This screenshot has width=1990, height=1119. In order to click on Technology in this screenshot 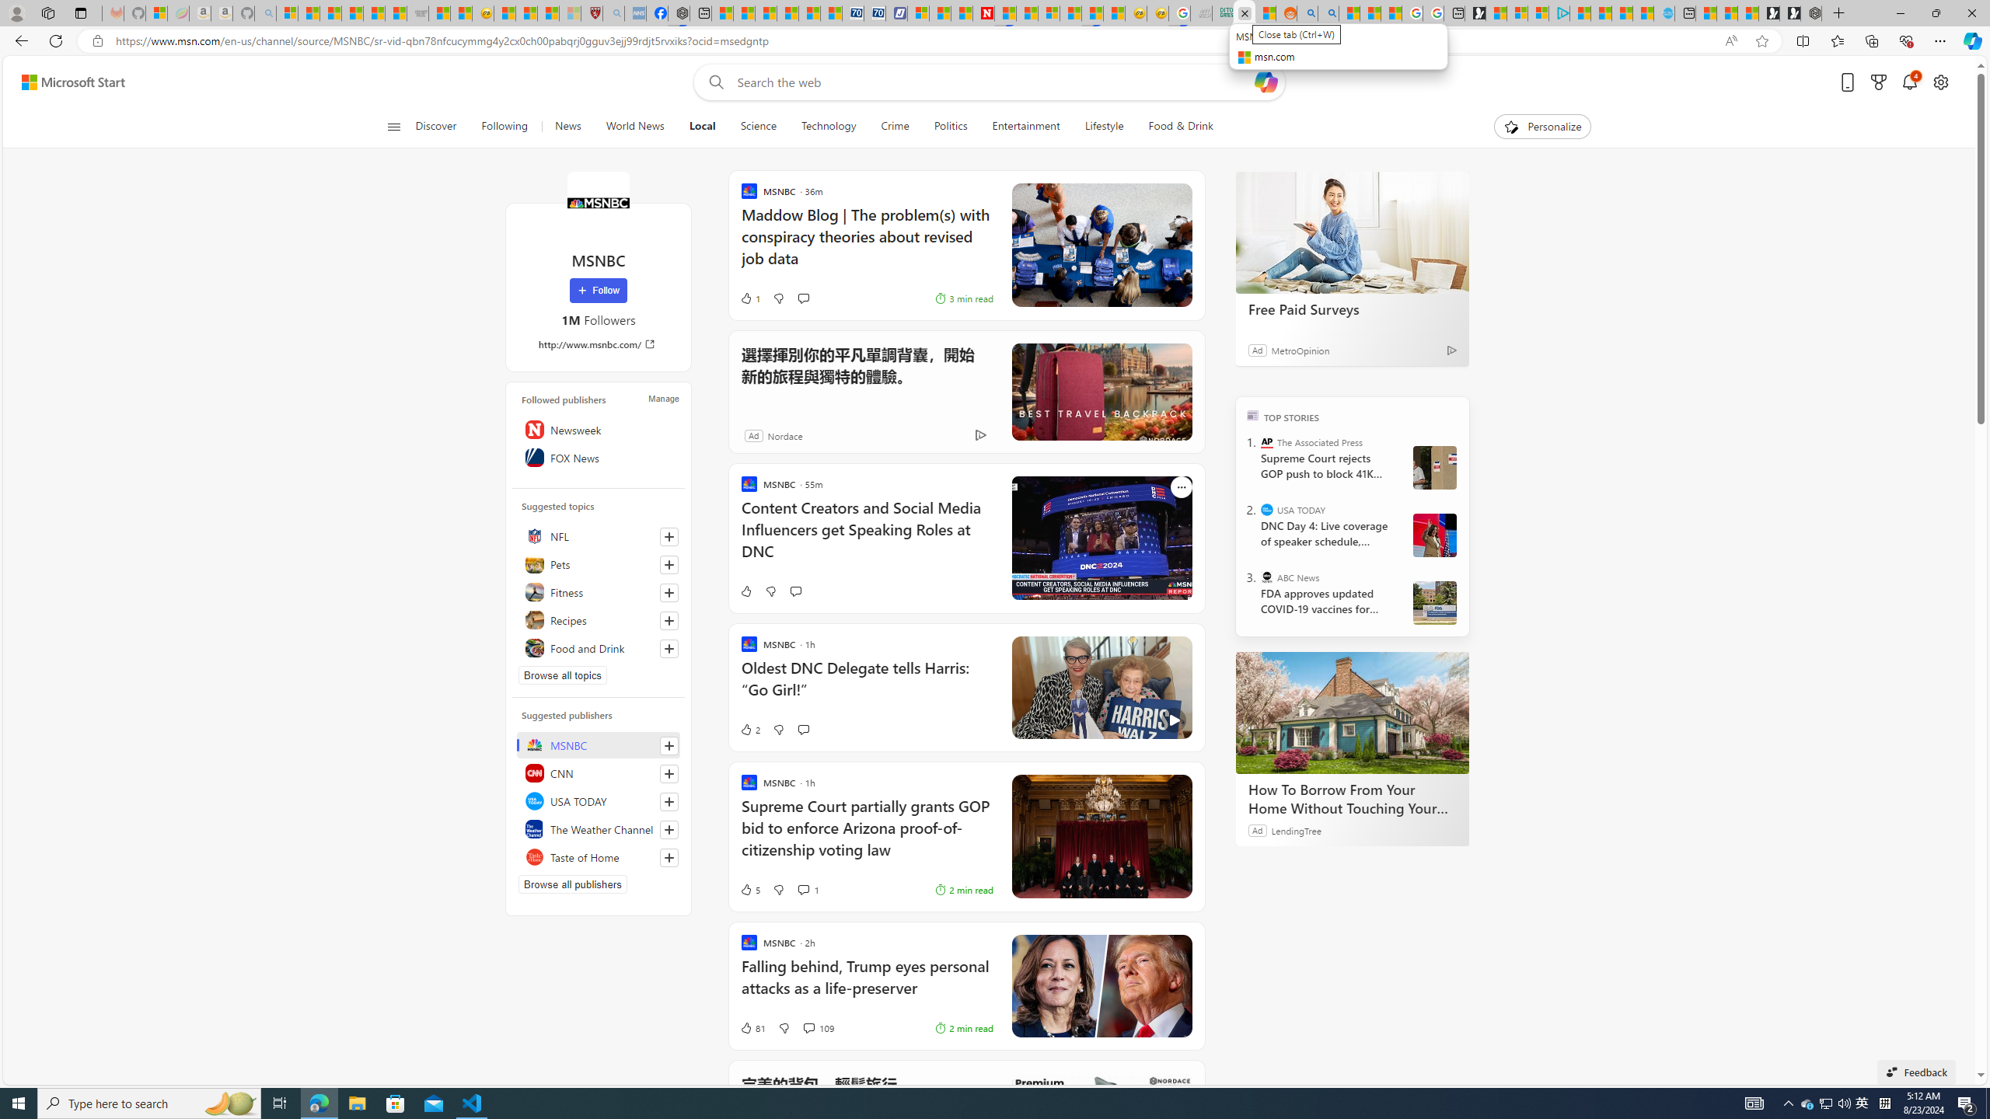, I will do `click(827, 127)`.